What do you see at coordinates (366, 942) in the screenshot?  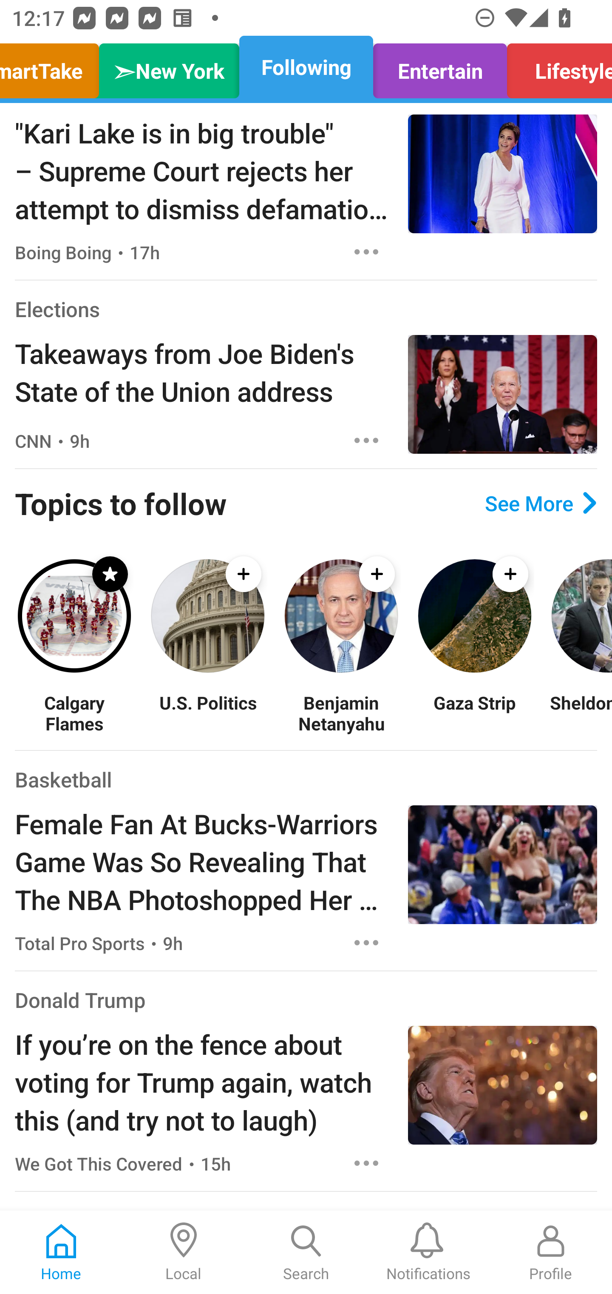 I see `Options` at bounding box center [366, 942].